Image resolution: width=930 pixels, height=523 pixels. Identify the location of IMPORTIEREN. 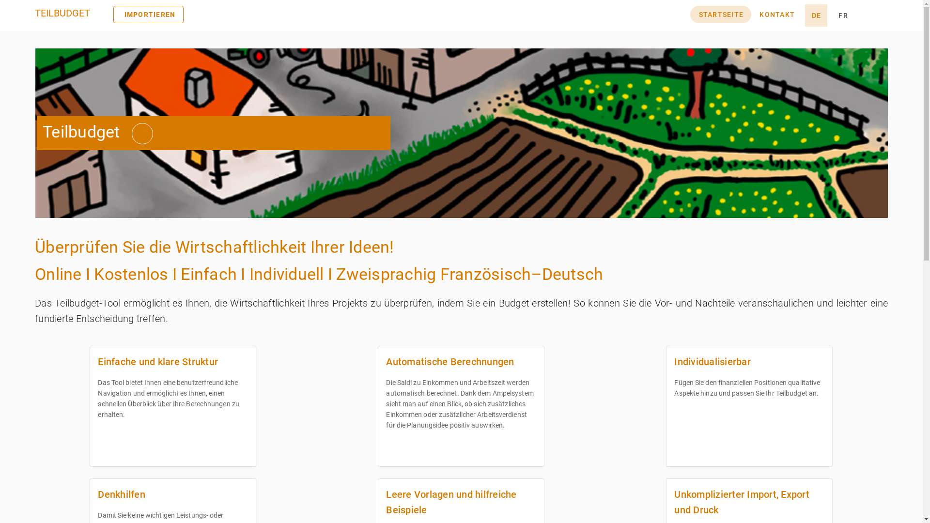
(148, 15).